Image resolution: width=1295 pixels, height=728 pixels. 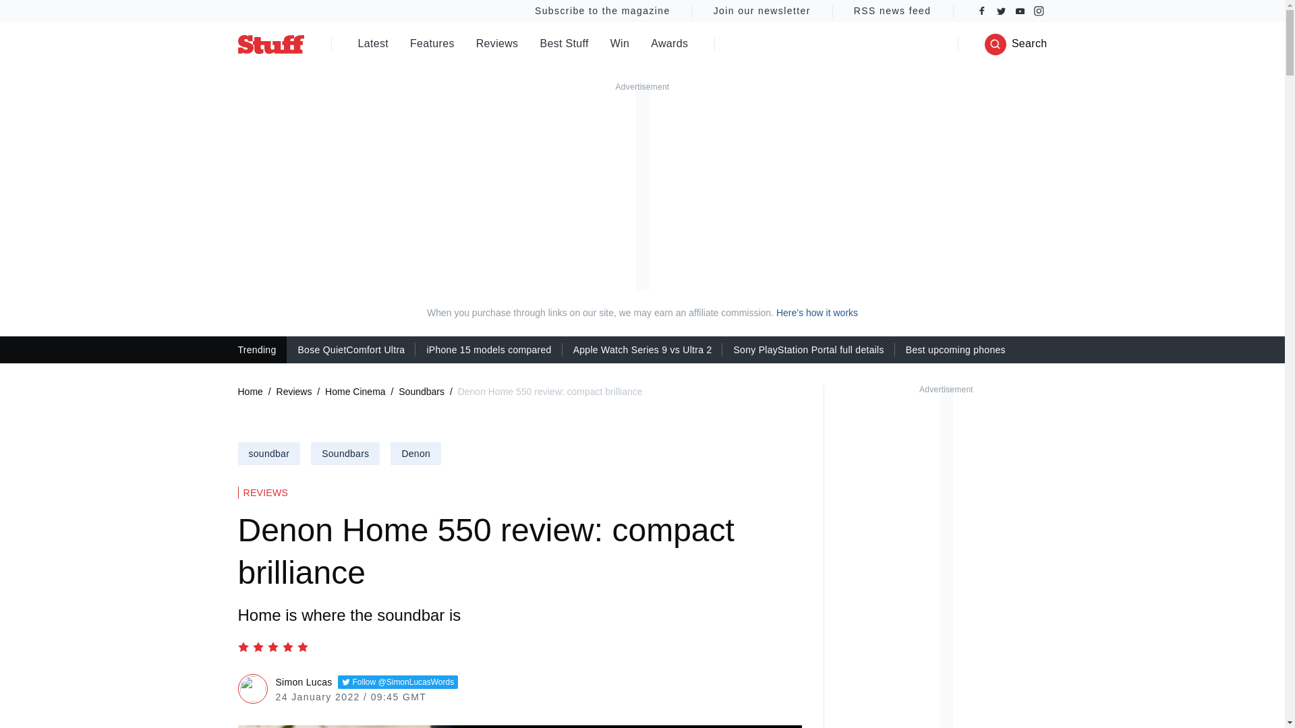 I want to click on Stuff, so click(x=270, y=44).